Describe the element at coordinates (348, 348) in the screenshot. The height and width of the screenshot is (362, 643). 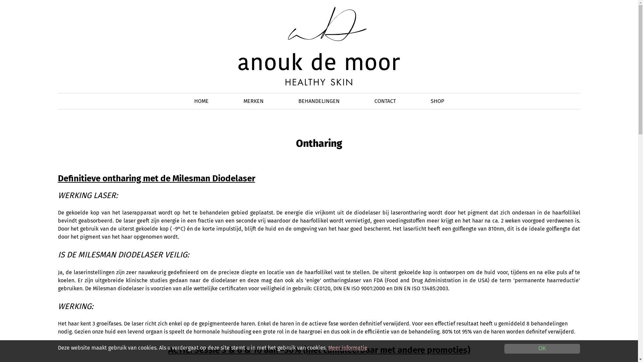
I see `Meer informatie` at that location.